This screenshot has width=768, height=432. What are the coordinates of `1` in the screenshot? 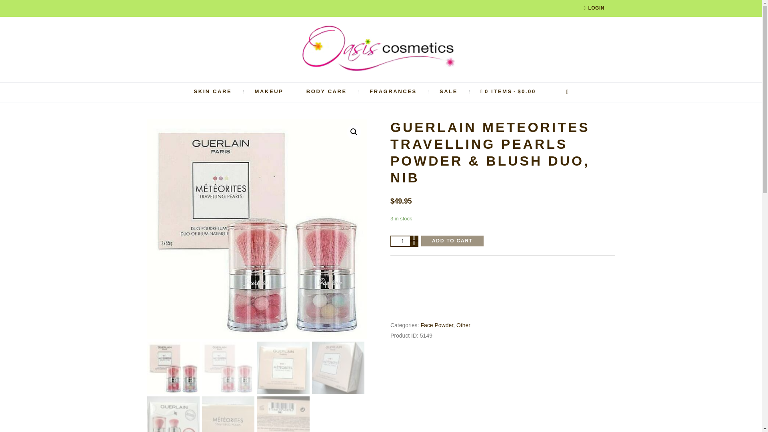 It's located at (404, 241).